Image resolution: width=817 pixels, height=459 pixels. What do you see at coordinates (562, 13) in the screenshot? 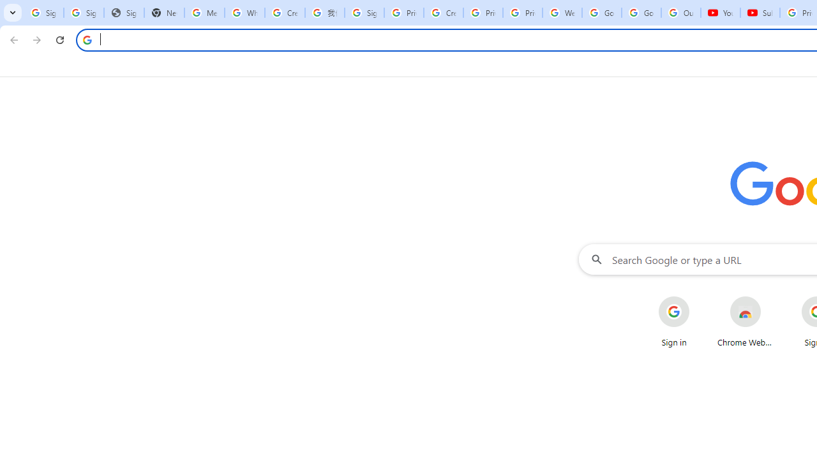
I see `Welcome to My Activity` at bounding box center [562, 13].